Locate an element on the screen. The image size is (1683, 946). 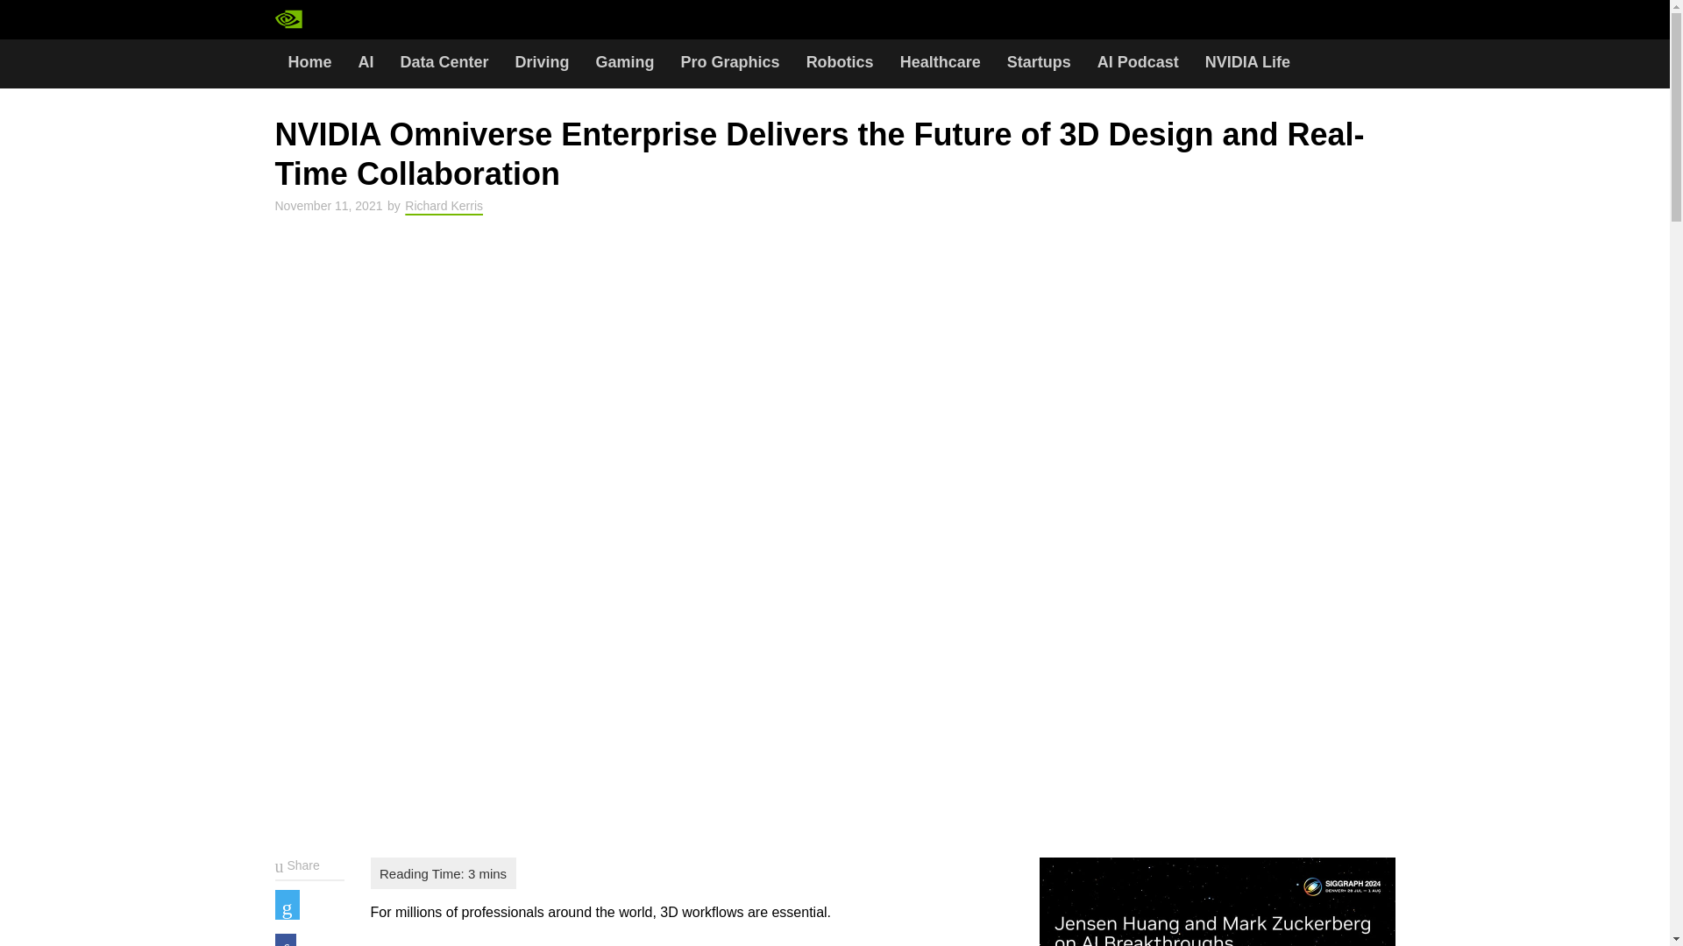
Artificial Intelligence Computing Leadership from NVIDIA is located at coordinates (363, 19).